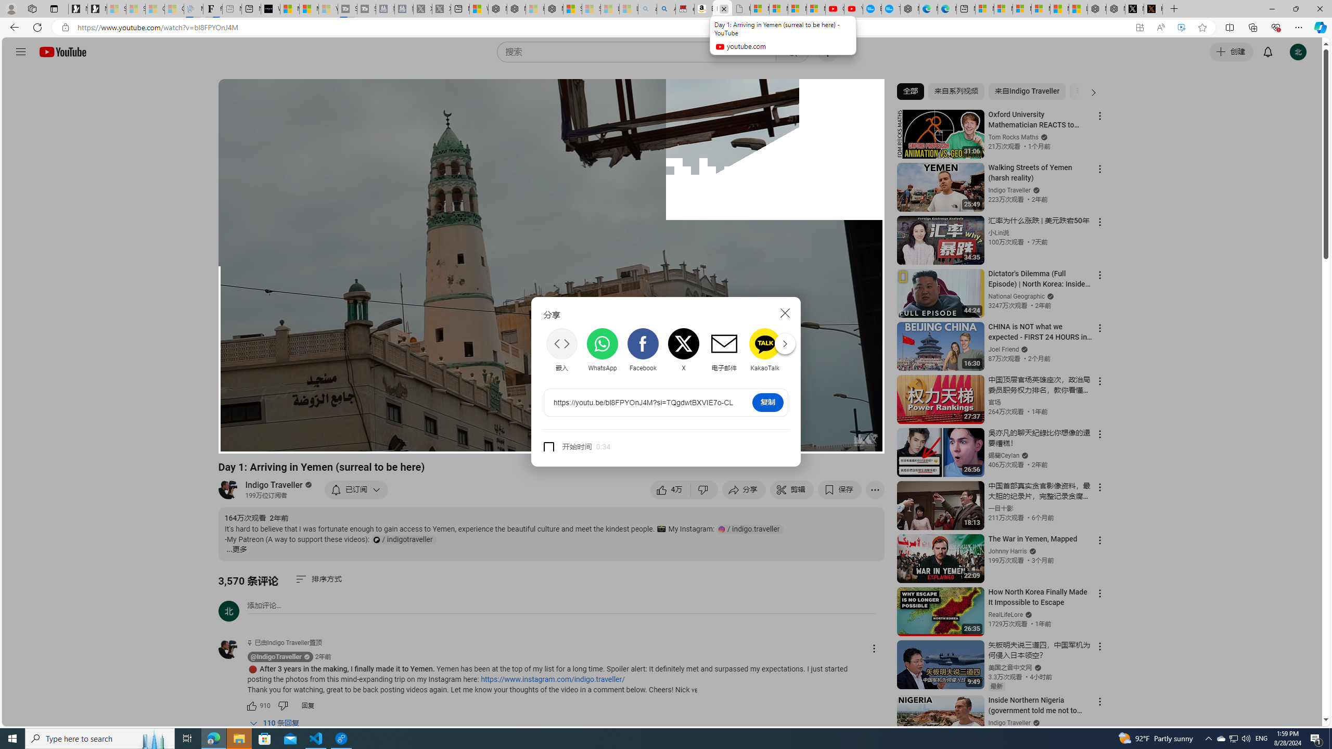  Describe the element at coordinates (805, 350) in the screenshot. I see `Reddit` at that location.